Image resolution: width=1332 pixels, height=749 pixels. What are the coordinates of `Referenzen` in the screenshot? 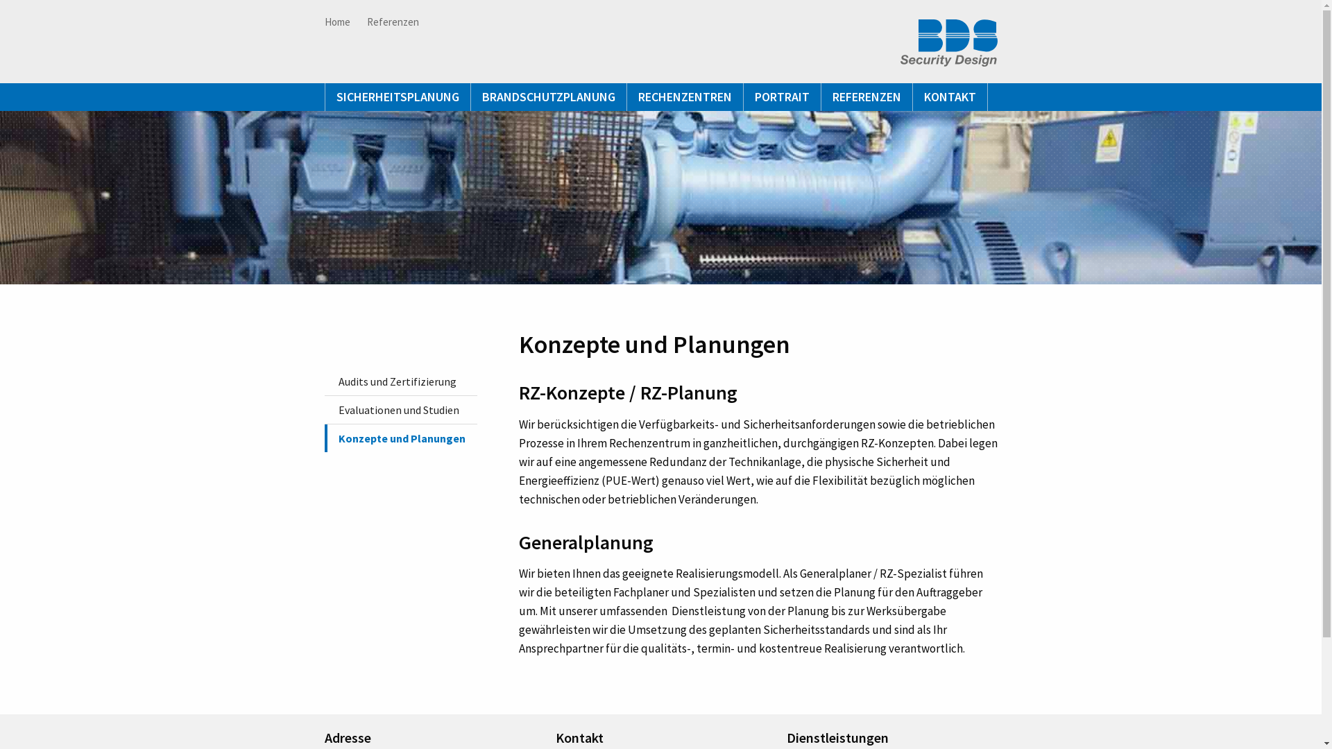 It's located at (393, 22).